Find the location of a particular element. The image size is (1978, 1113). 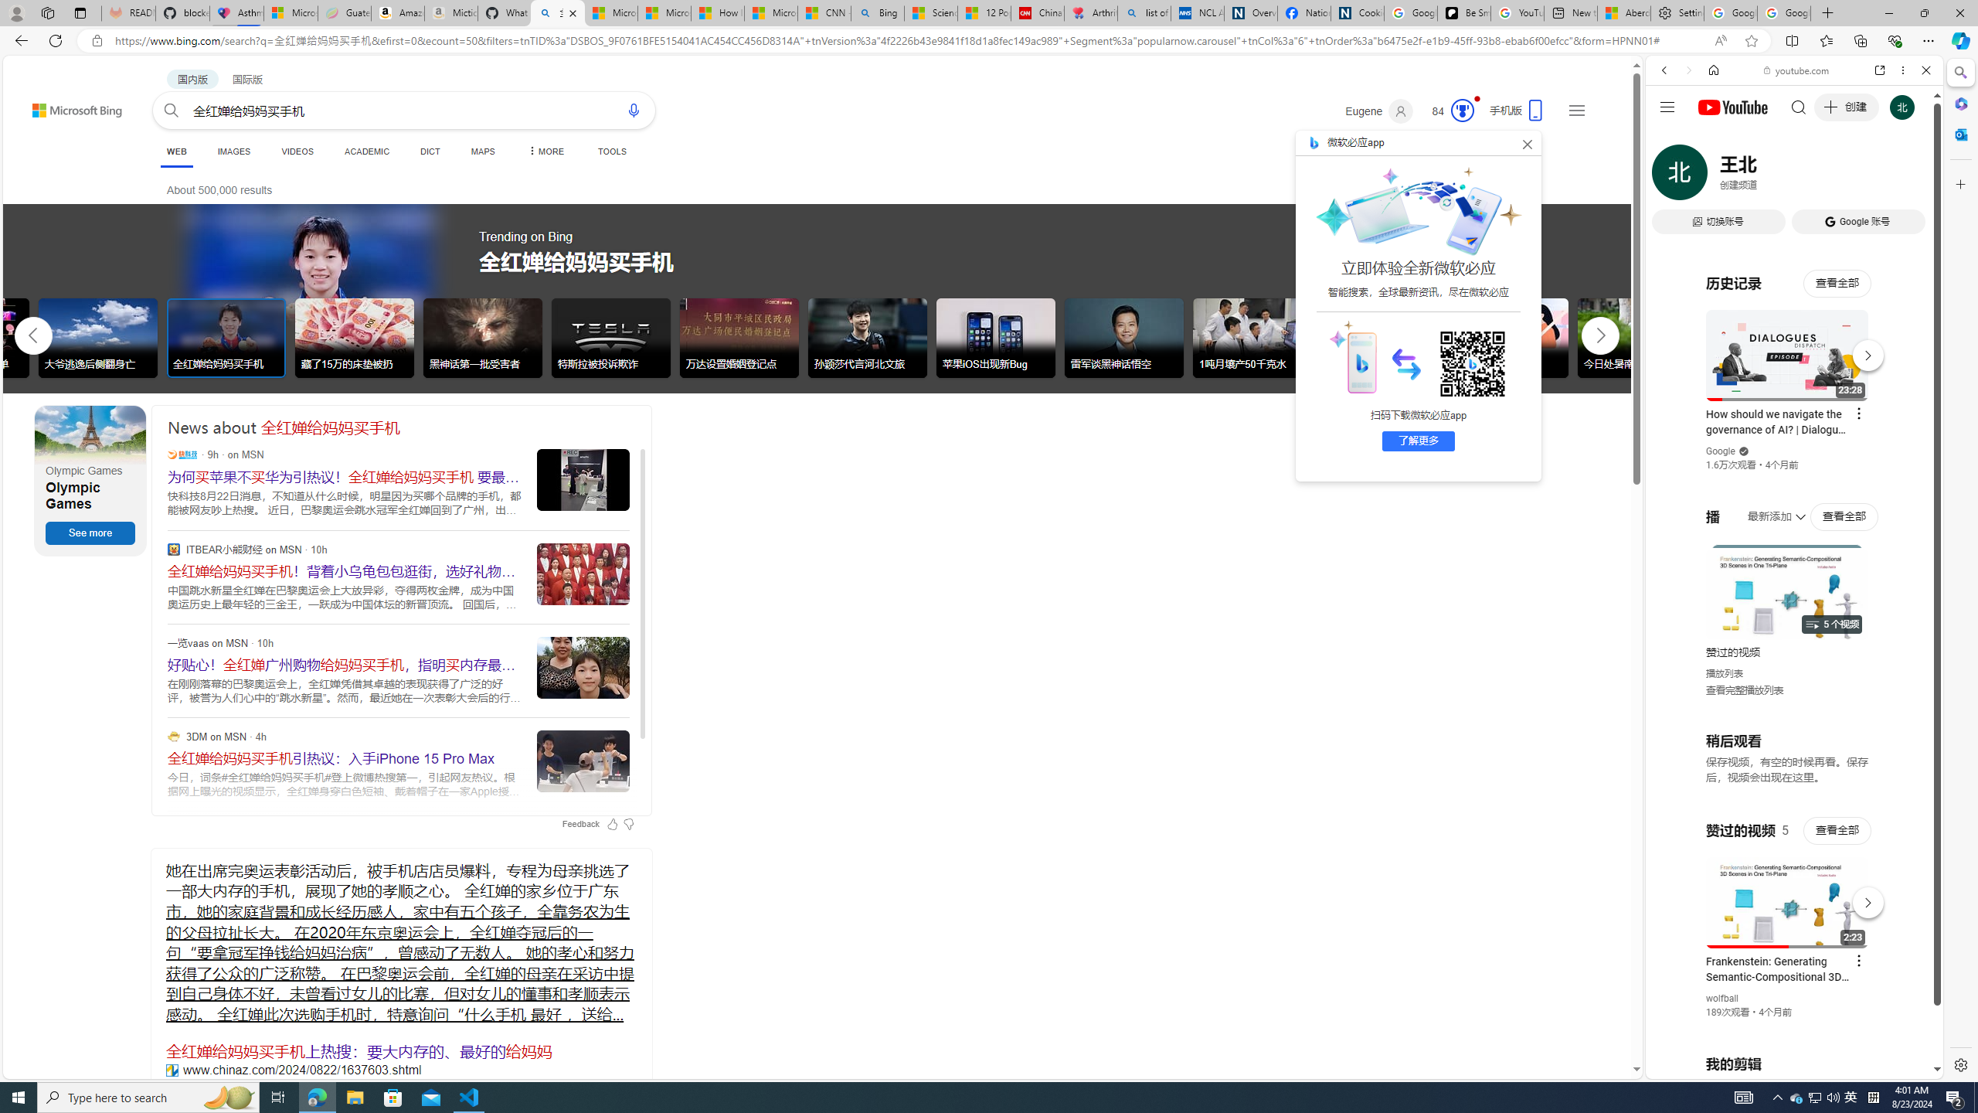

Feedback Like is located at coordinates (612, 824).